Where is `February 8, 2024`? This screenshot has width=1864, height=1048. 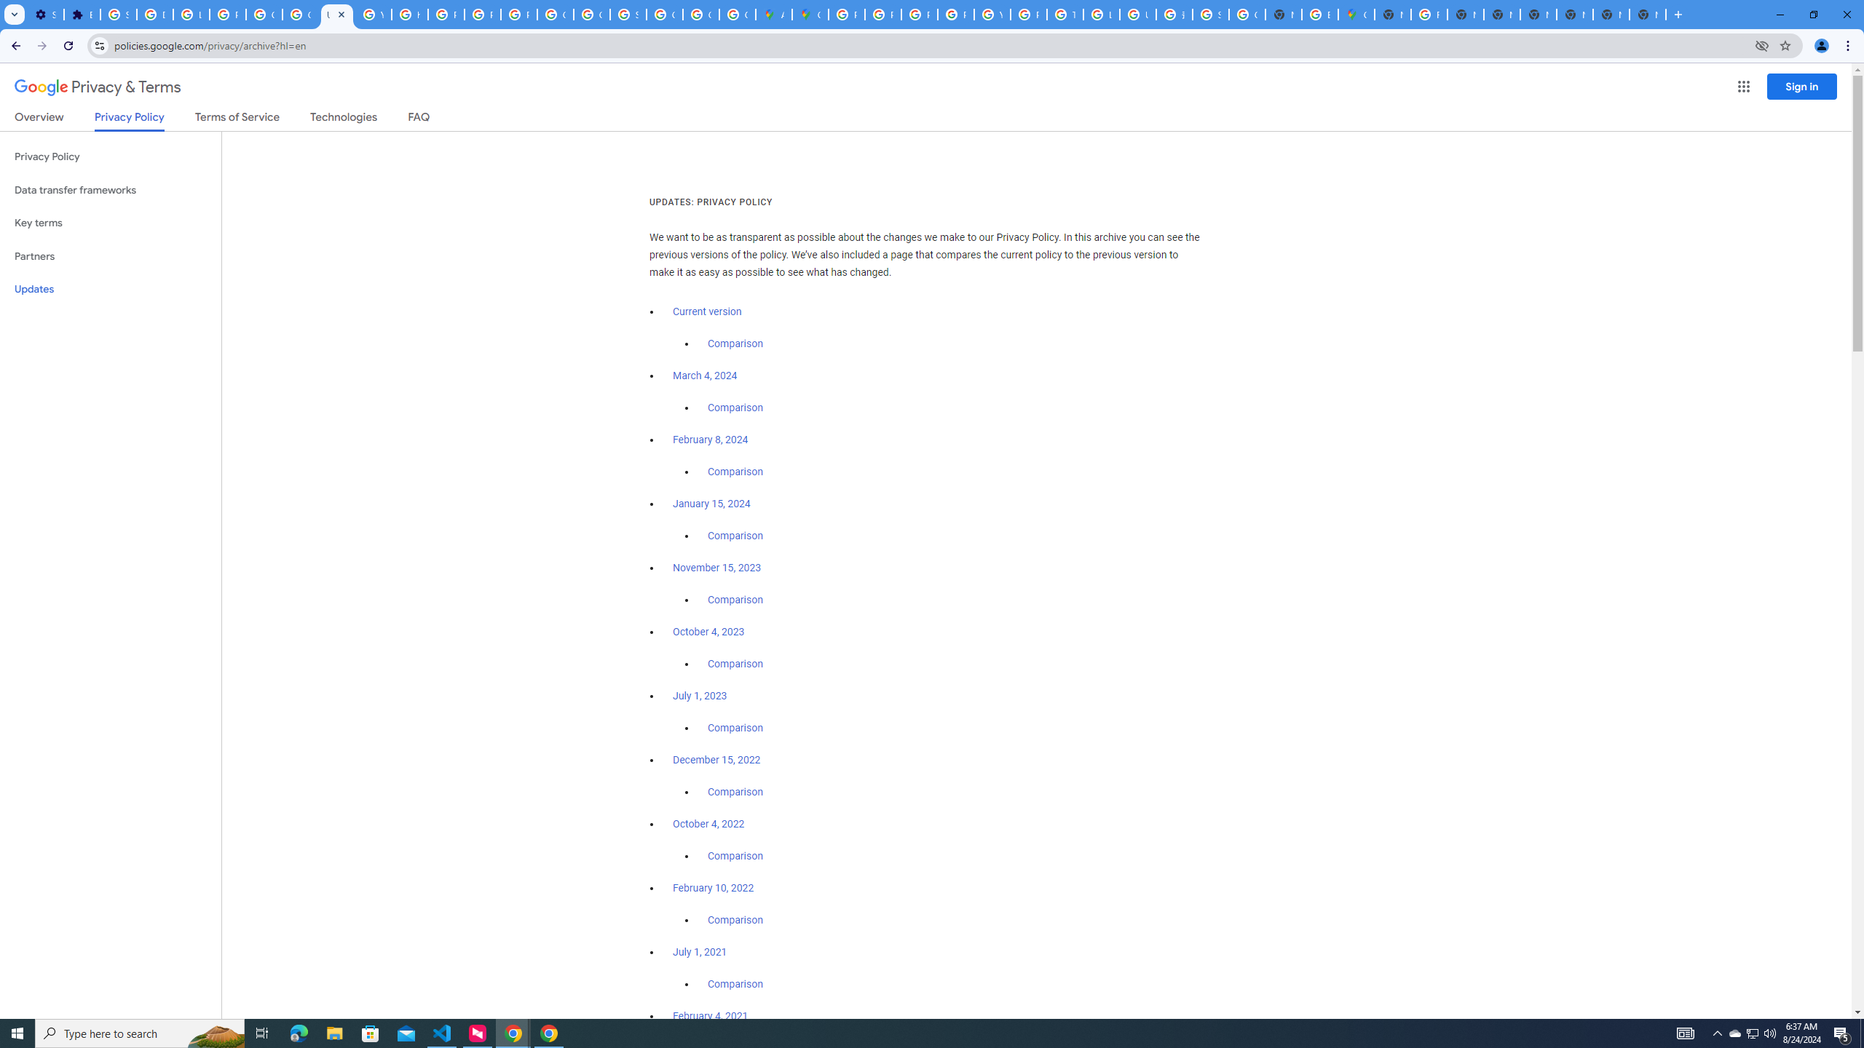 February 8, 2024 is located at coordinates (711, 440).